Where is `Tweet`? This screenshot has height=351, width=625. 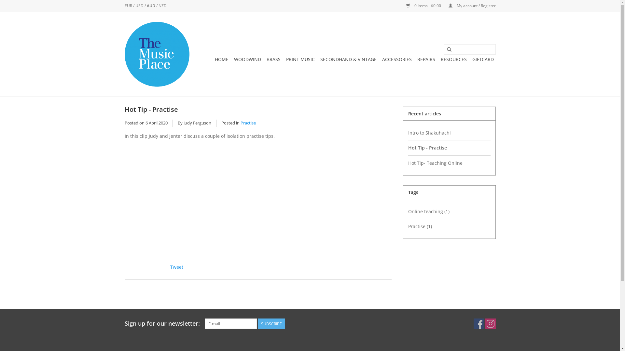
Tweet is located at coordinates (176, 267).